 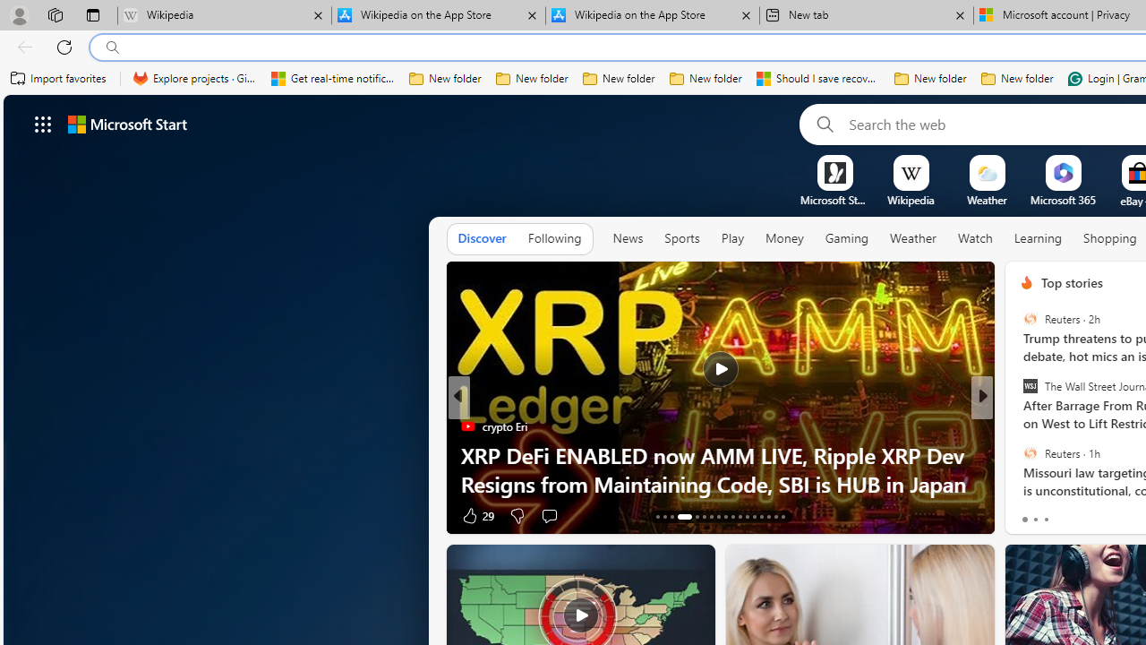 What do you see at coordinates (1100, 516) in the screenshot?
I see `View comments 1 Comment` at bounding box center [1100, 516].